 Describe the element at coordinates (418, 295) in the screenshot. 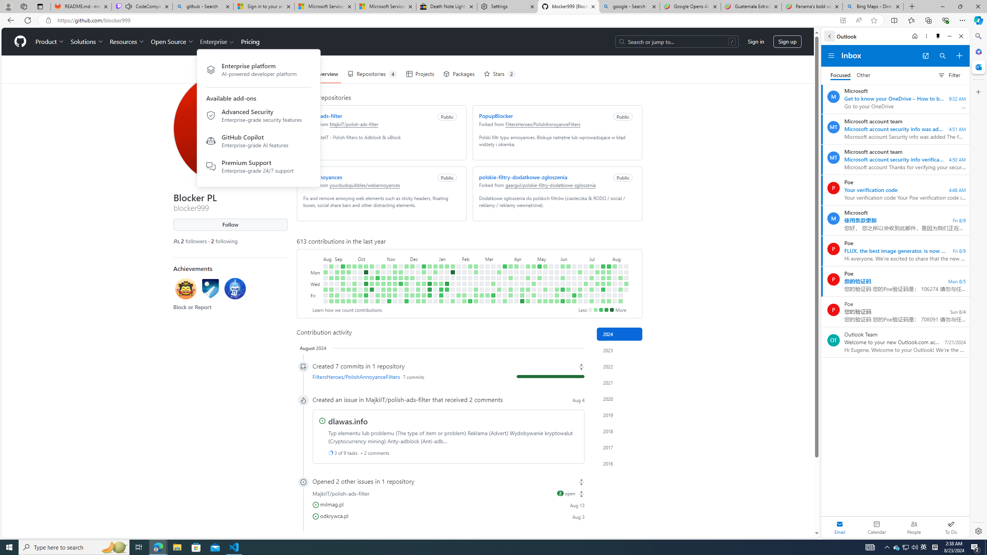

I see `5 contributions on December 15th.` at that location.